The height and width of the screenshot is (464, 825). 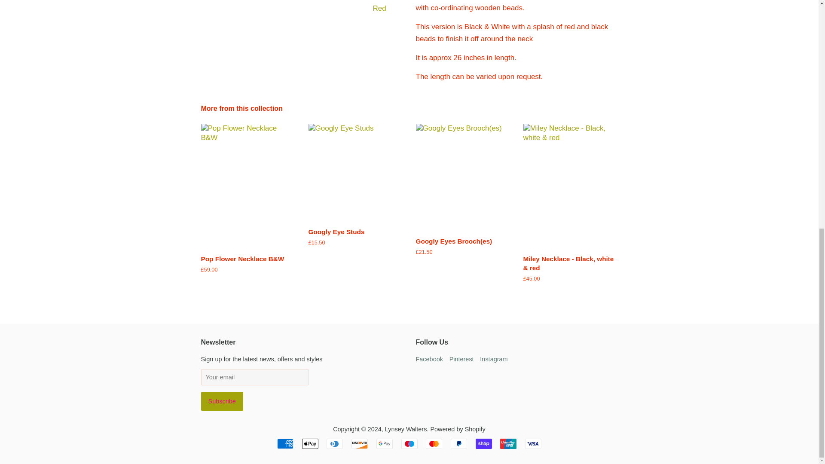 I want to click on Union Pay, so click(x=508, y=443).